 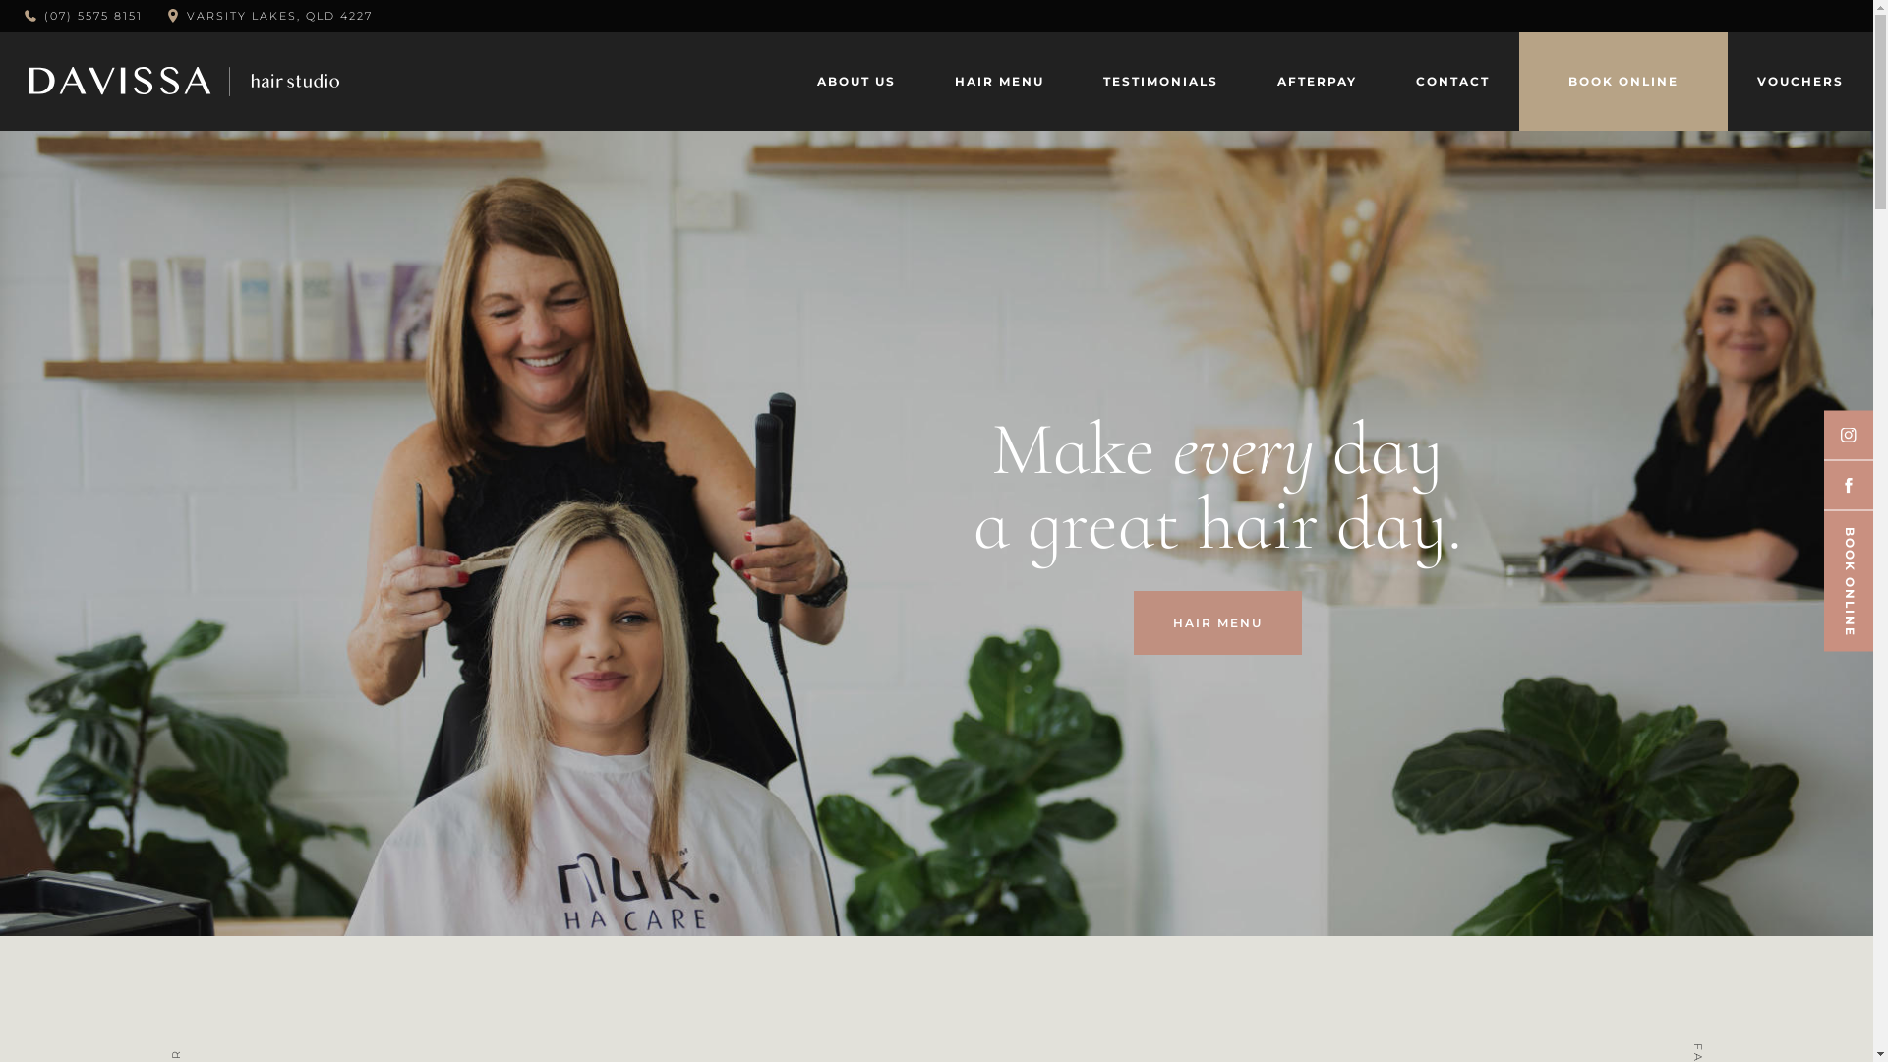 I want to click on VOUCHERS, so click(x=1800, y=82).